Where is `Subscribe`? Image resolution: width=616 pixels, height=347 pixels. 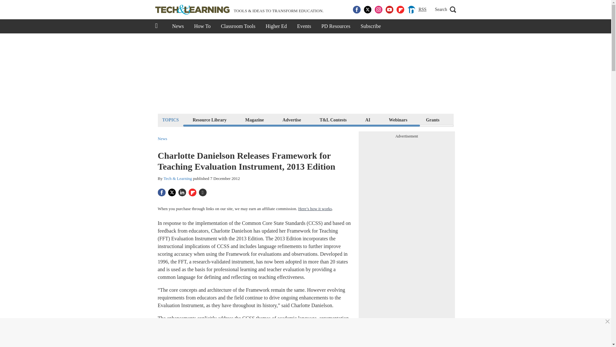 Subscribe is located at coordinates (371, 26).